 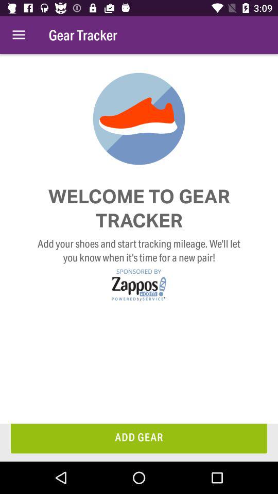 What do you see at coordinates (19, 35) in the screenshot?
I see `tap item next to gear tracker icon` at bounding box center [19, 35].